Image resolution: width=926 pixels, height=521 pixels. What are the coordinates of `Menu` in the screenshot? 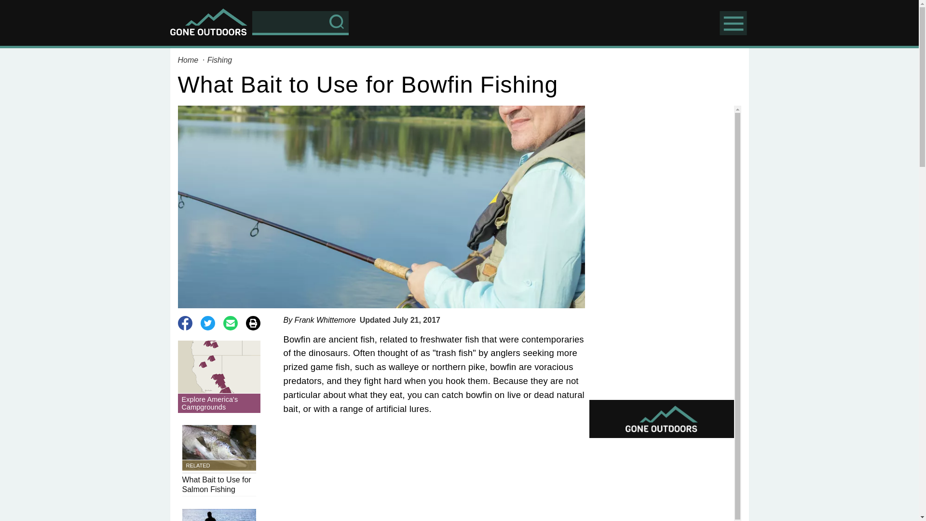 It's located at (189, 60).